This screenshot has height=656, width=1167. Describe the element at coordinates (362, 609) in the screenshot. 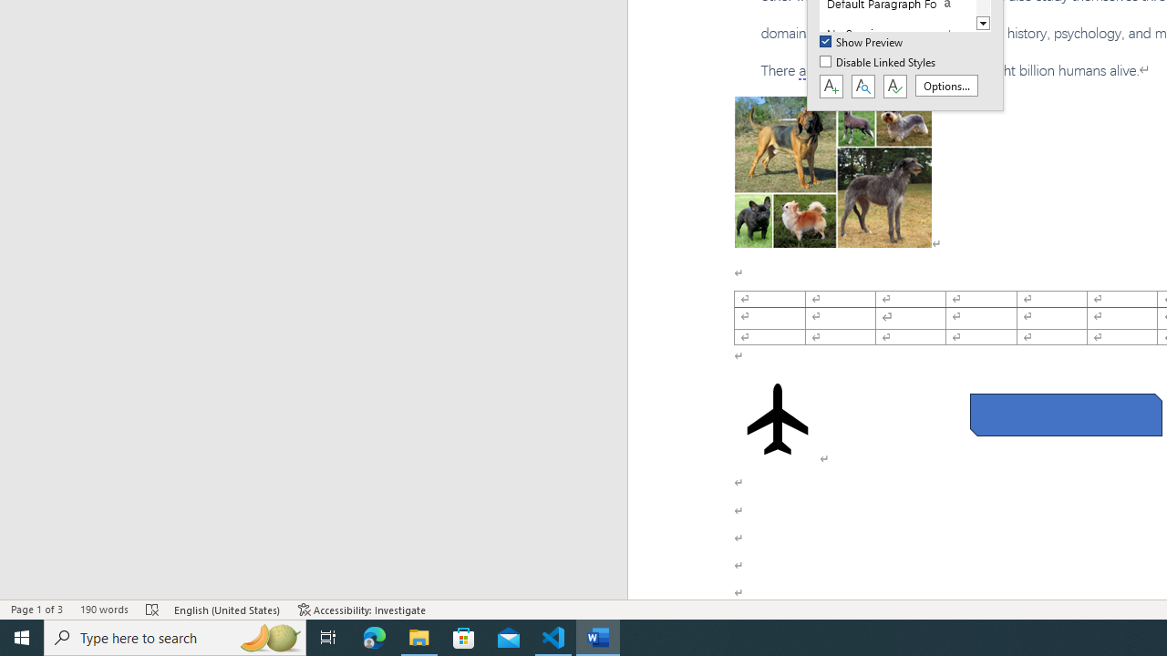

I see `Accessibility Checker Accessibility: Investigate` at that location.